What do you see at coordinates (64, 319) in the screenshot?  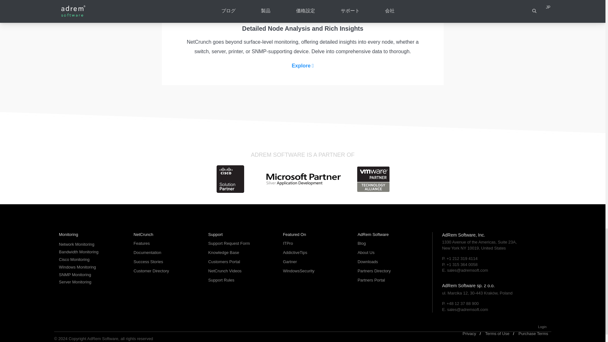 I see `Visit us on Facebook` at bounding box center [64, 319].